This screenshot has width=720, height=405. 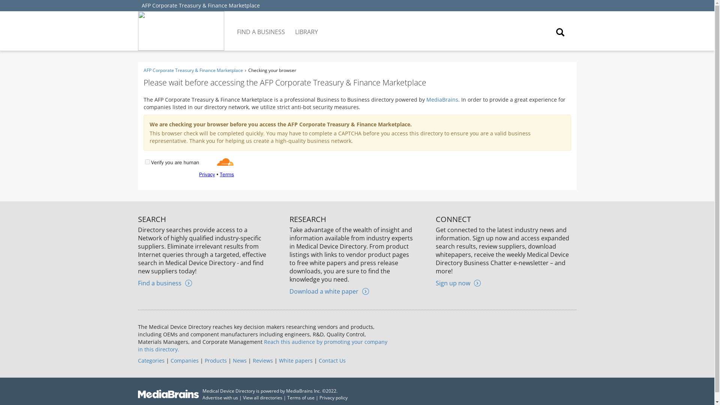 I want to click on View all directories, so click(x=262, y=397).